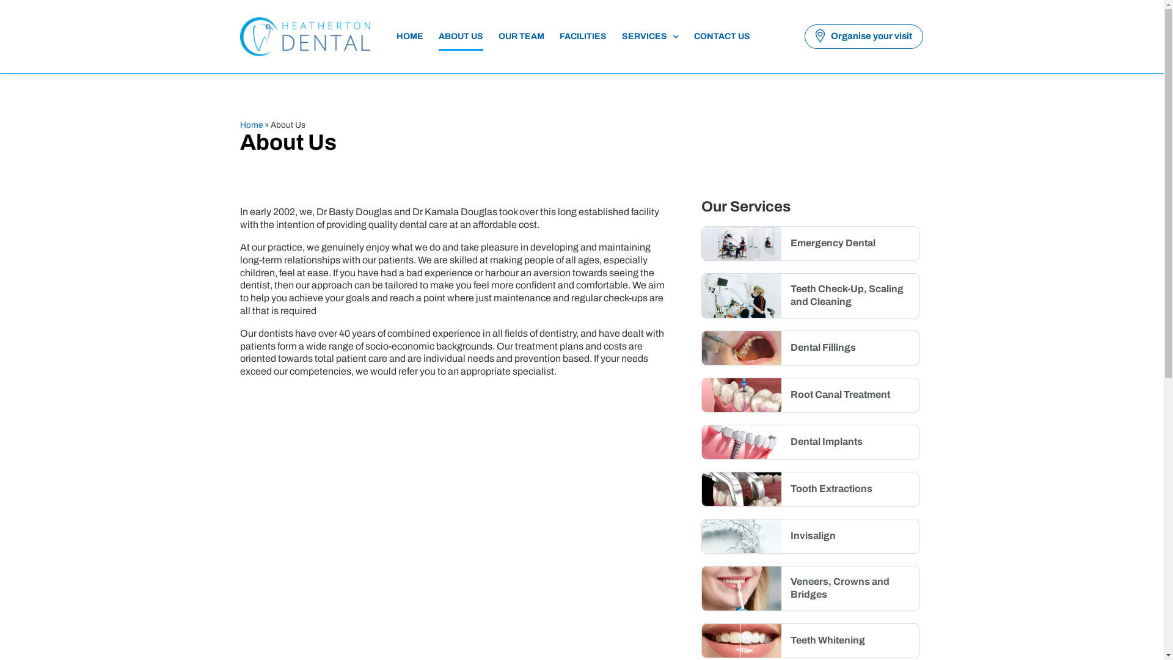 This screenshot has width=1173, height=660. What do you see at coordinates (522, 37) in the screenshot?
I see `OUR TEAM` at bounding box center [522, 37].